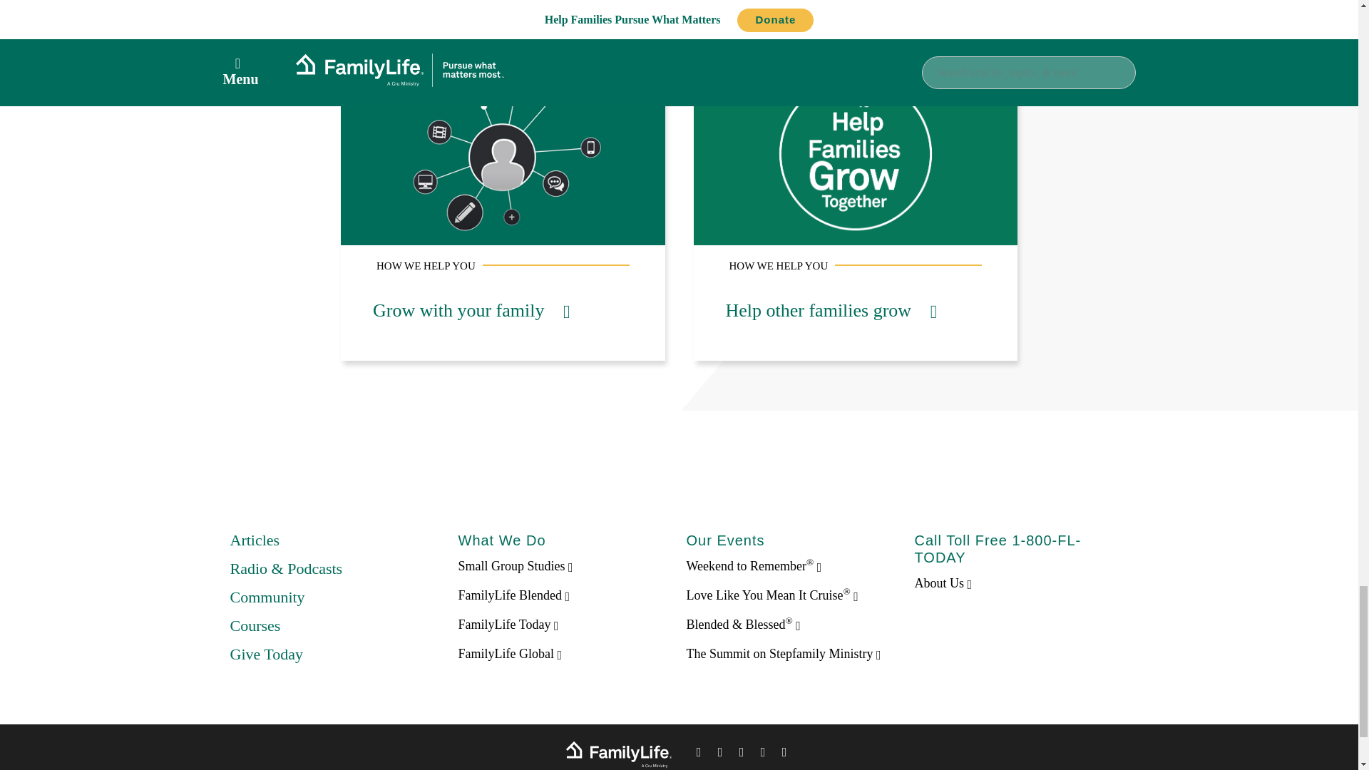 The height and width of the screenshot is (770, 1369). Describe the element at coordinates (266, 654) in the screenshot. I see `Give Today` at that location.